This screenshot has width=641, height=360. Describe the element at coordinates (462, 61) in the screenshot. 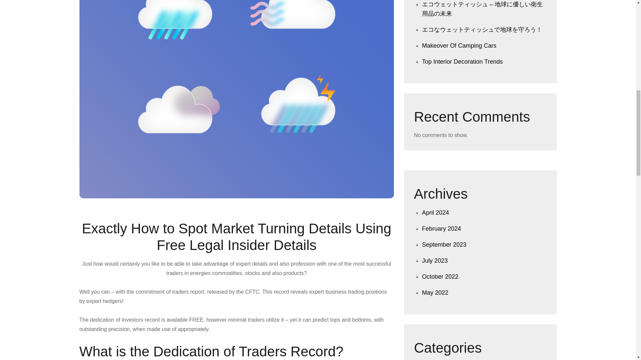

I see `Top Interior Decoration Trends` at that location.